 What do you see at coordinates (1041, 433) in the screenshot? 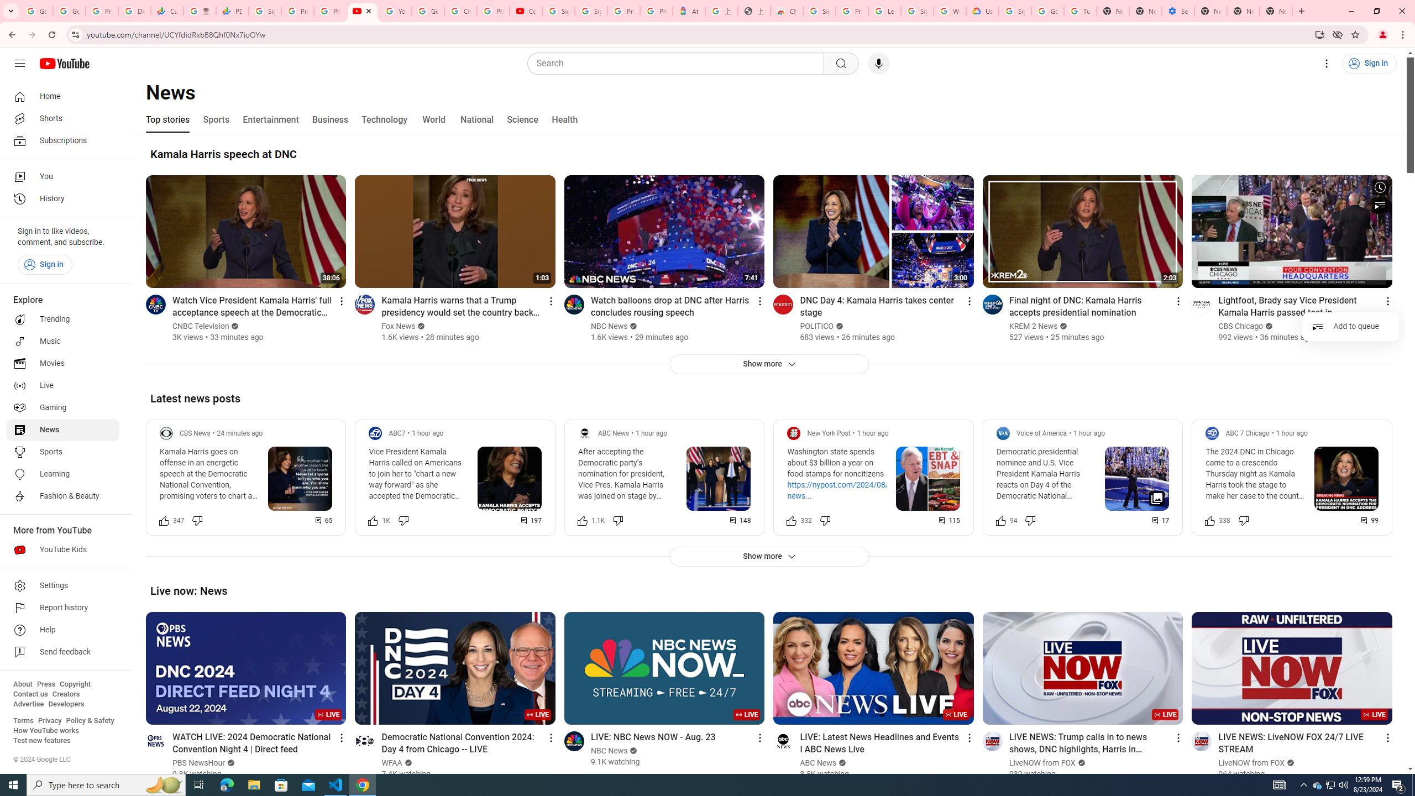
I see `Voice of America` at bounding box center [1041, 433].